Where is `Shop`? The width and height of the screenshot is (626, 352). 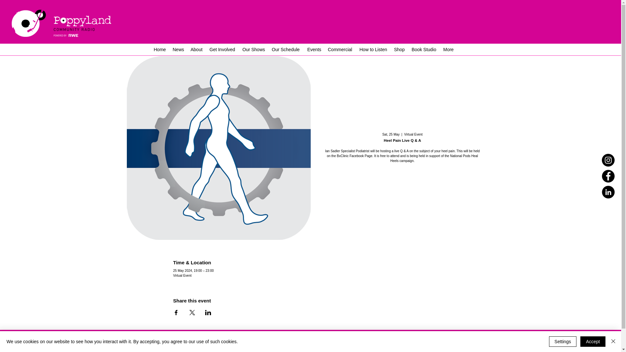 Shop is located at coordinates (399, 50).